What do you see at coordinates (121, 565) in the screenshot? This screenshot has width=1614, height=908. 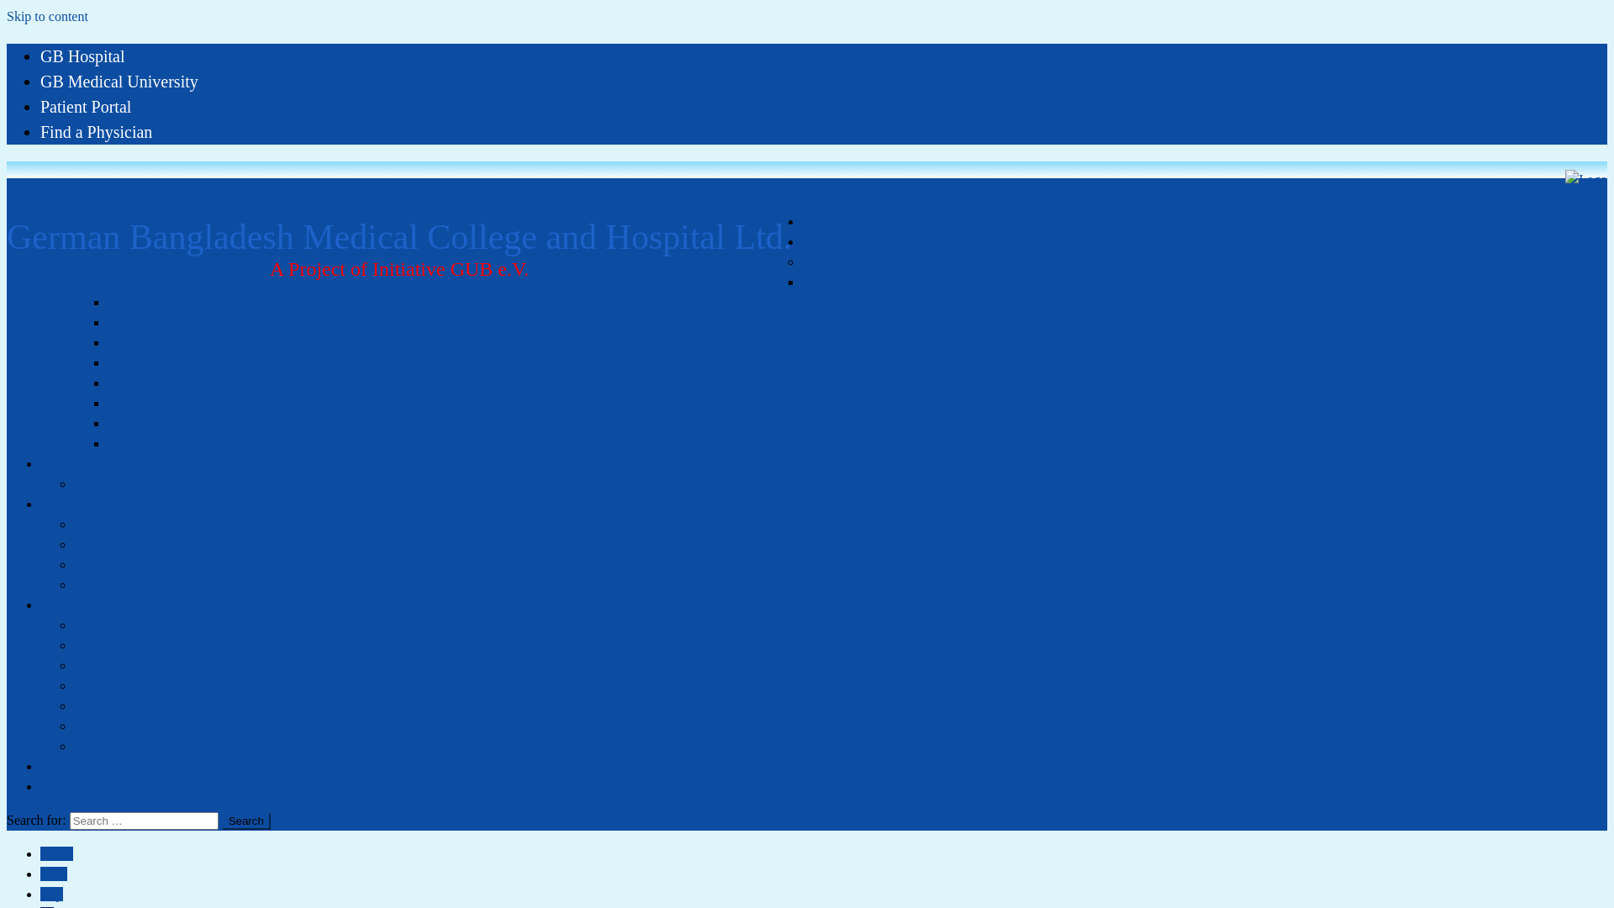 I see `News and Events` at bounding box center [121, 565].